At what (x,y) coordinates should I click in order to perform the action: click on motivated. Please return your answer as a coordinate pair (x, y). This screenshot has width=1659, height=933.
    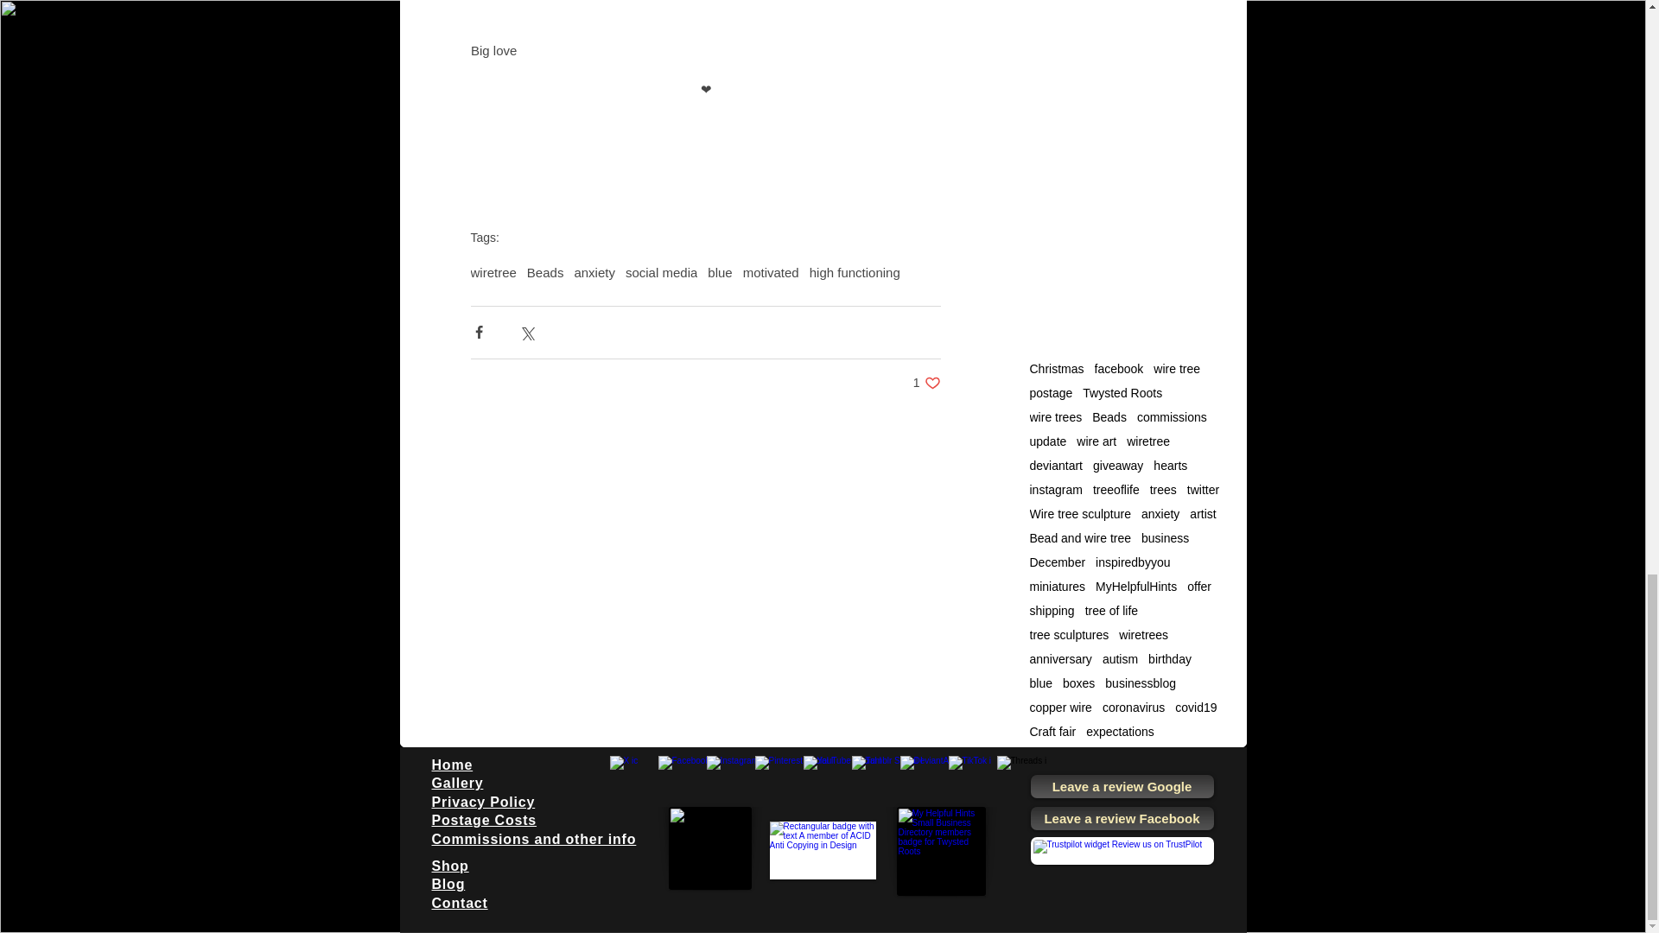
    Looking at the image, I should click on (771, 272).